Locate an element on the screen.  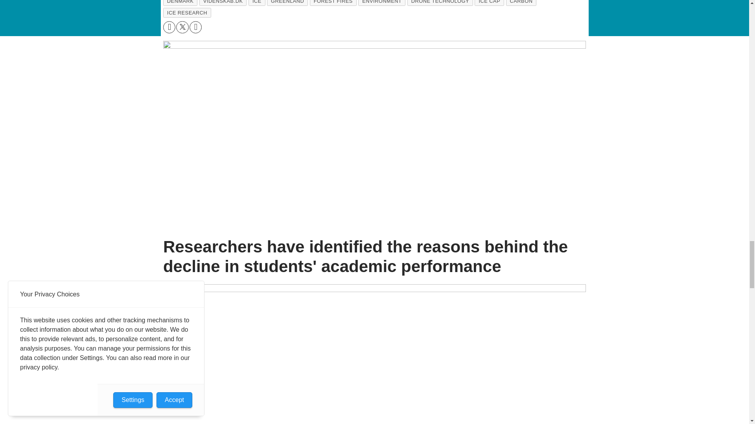
ENVIRONMENT is located at coordinates (381, 3).